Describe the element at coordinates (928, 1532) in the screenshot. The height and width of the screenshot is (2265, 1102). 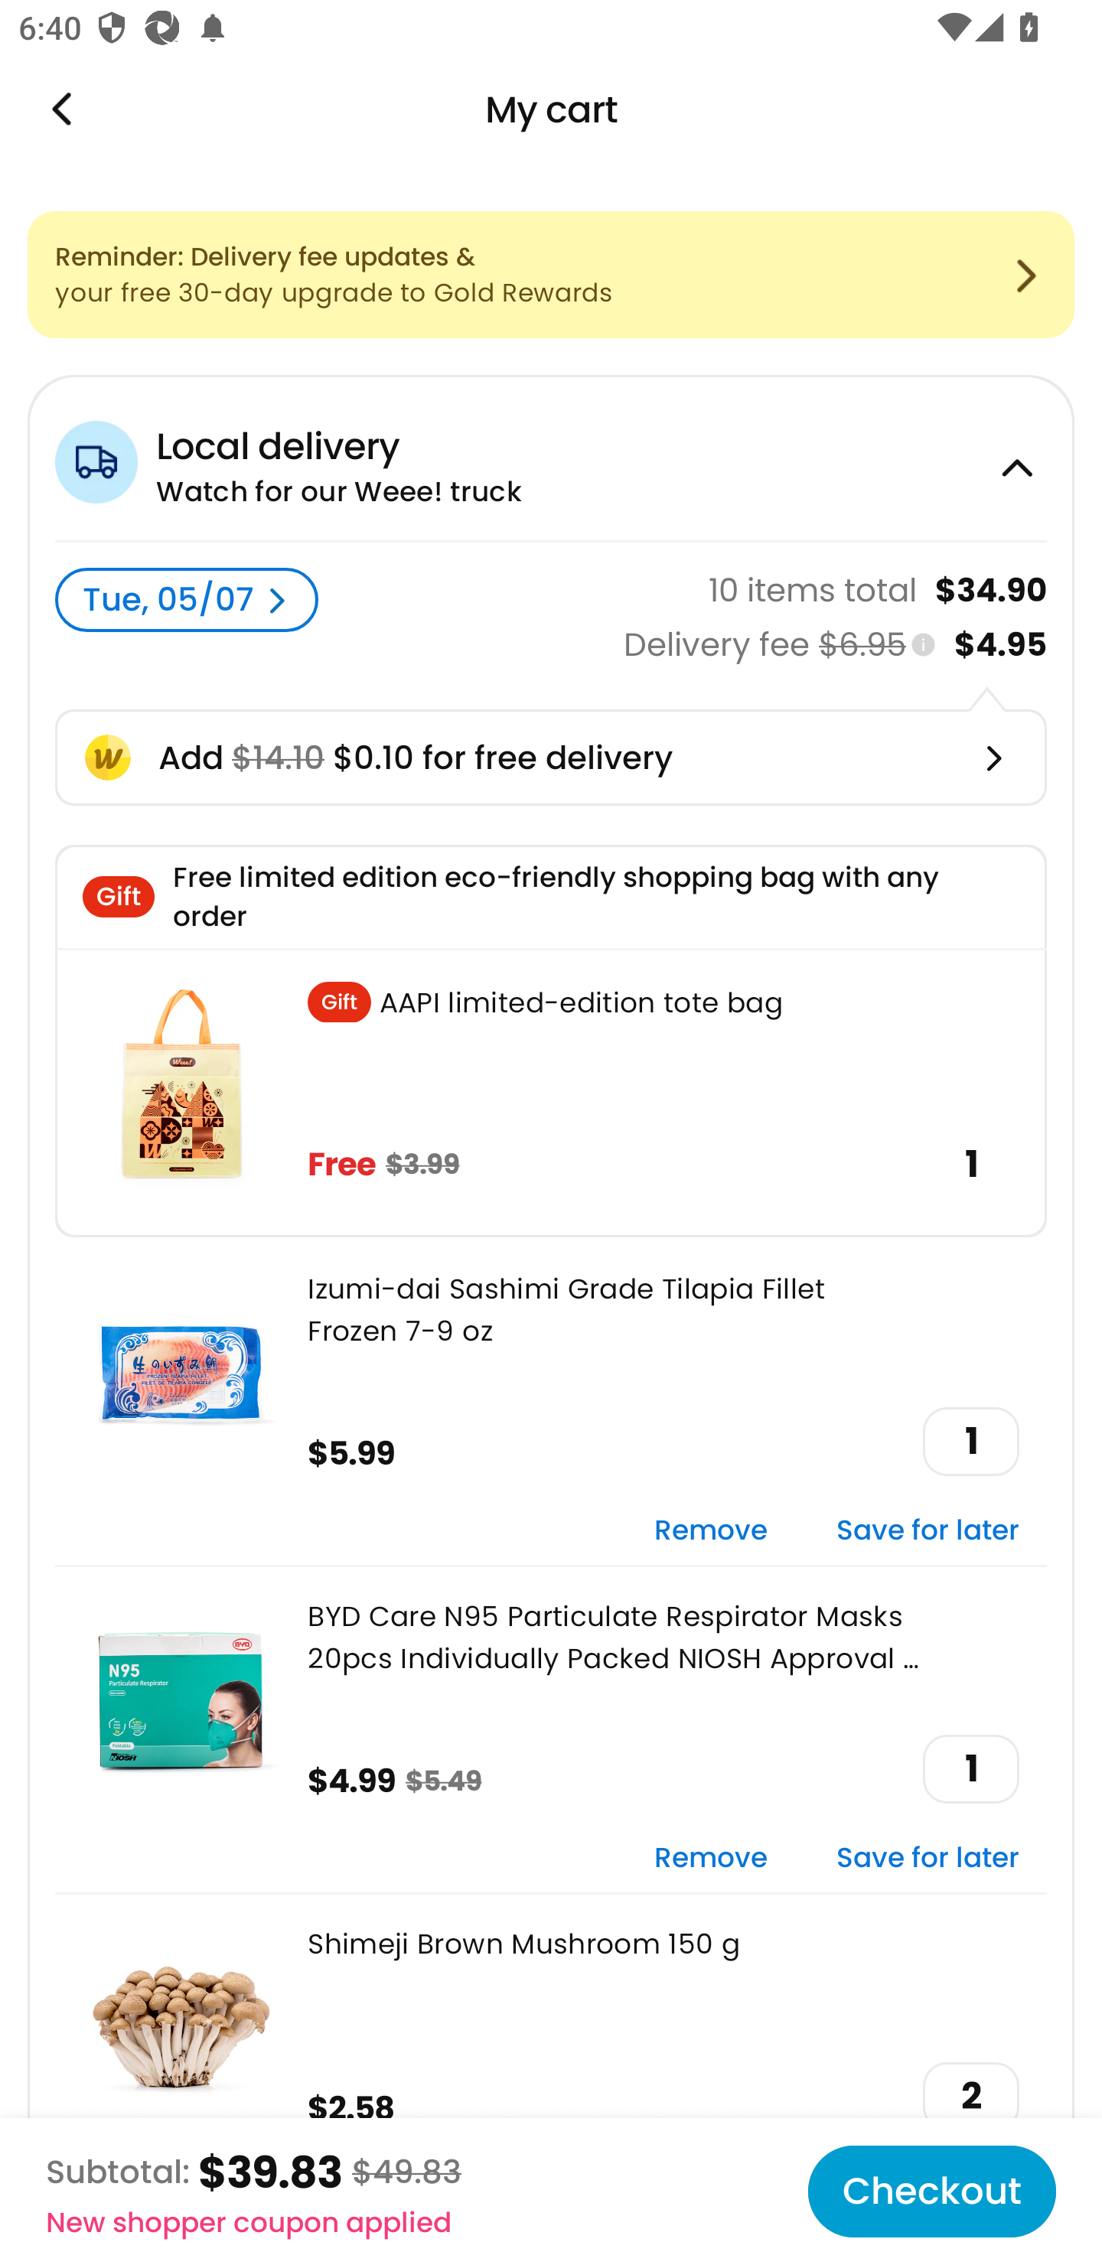
I see `Save for later` at that location.